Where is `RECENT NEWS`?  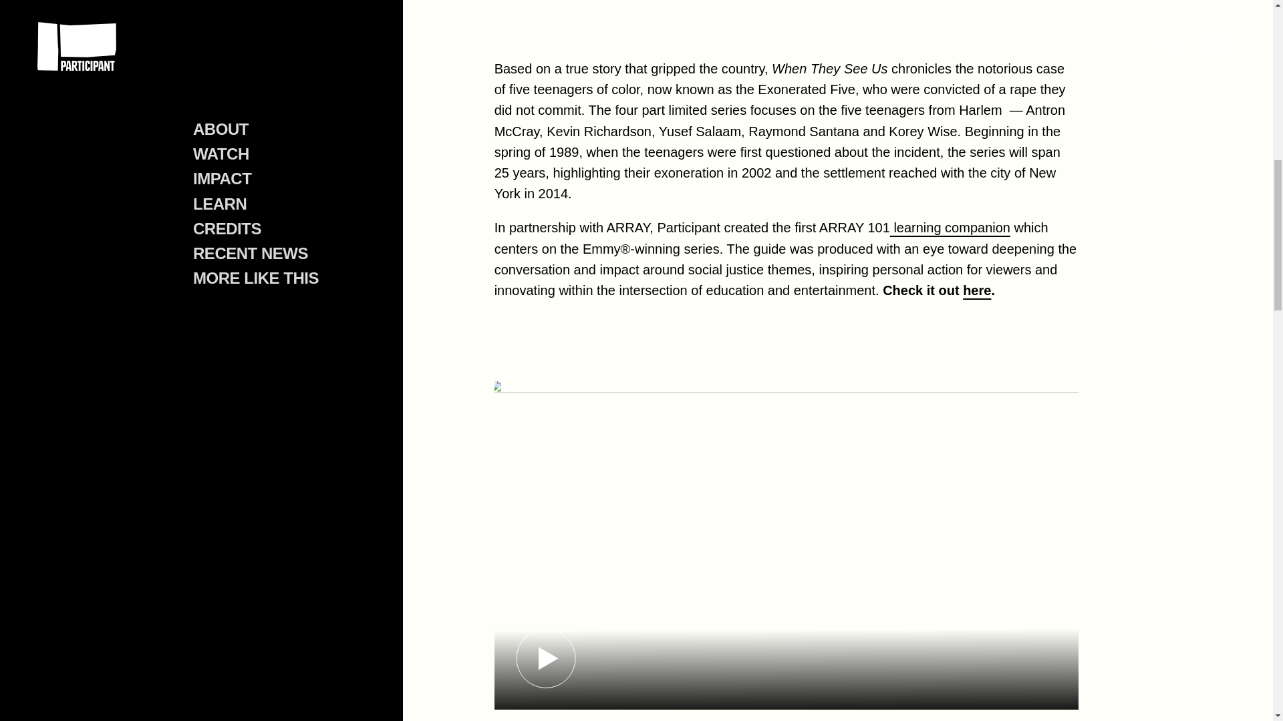 RECENT NEWS is located at coordinates (250, 178).